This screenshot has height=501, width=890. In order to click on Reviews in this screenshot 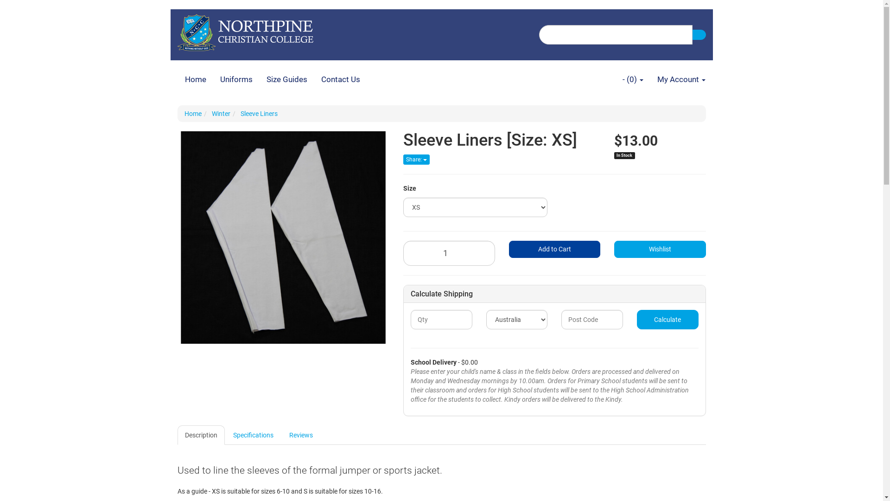, I will do `click(301, 435)`.